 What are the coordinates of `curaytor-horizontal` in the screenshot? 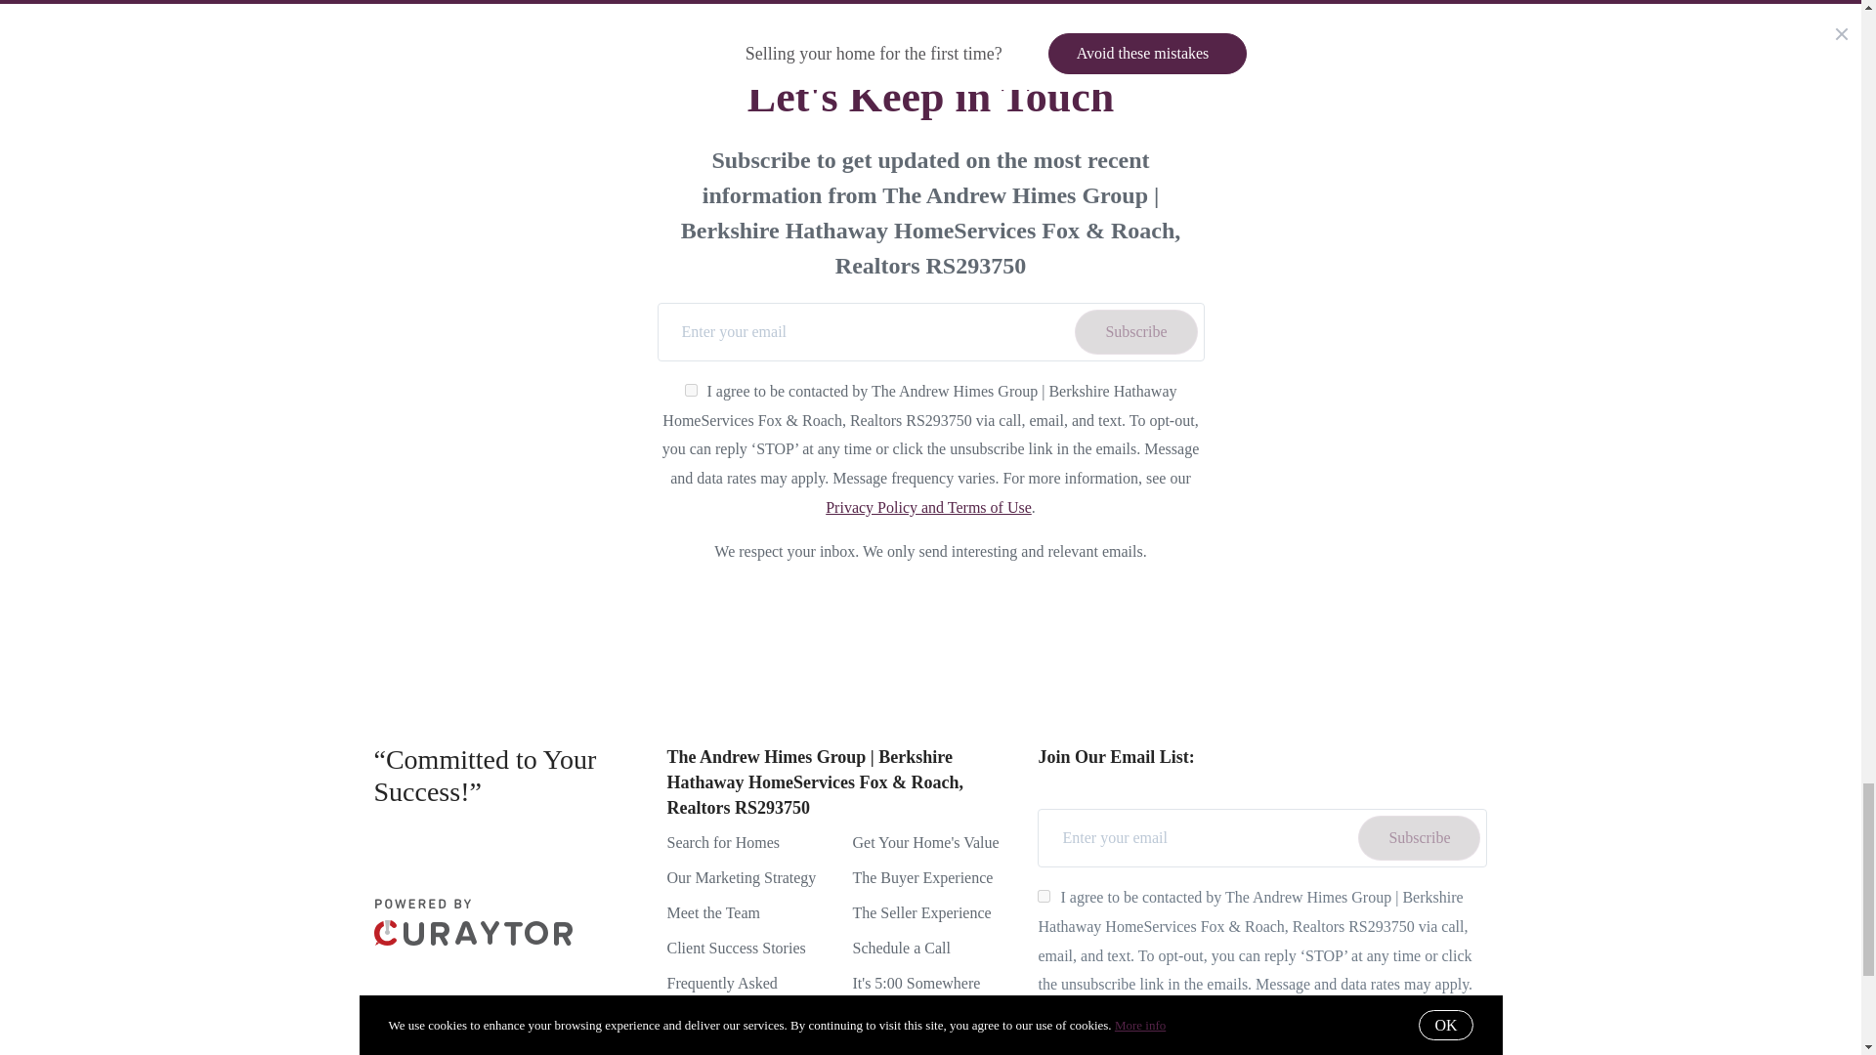 It's located at (473, 922).